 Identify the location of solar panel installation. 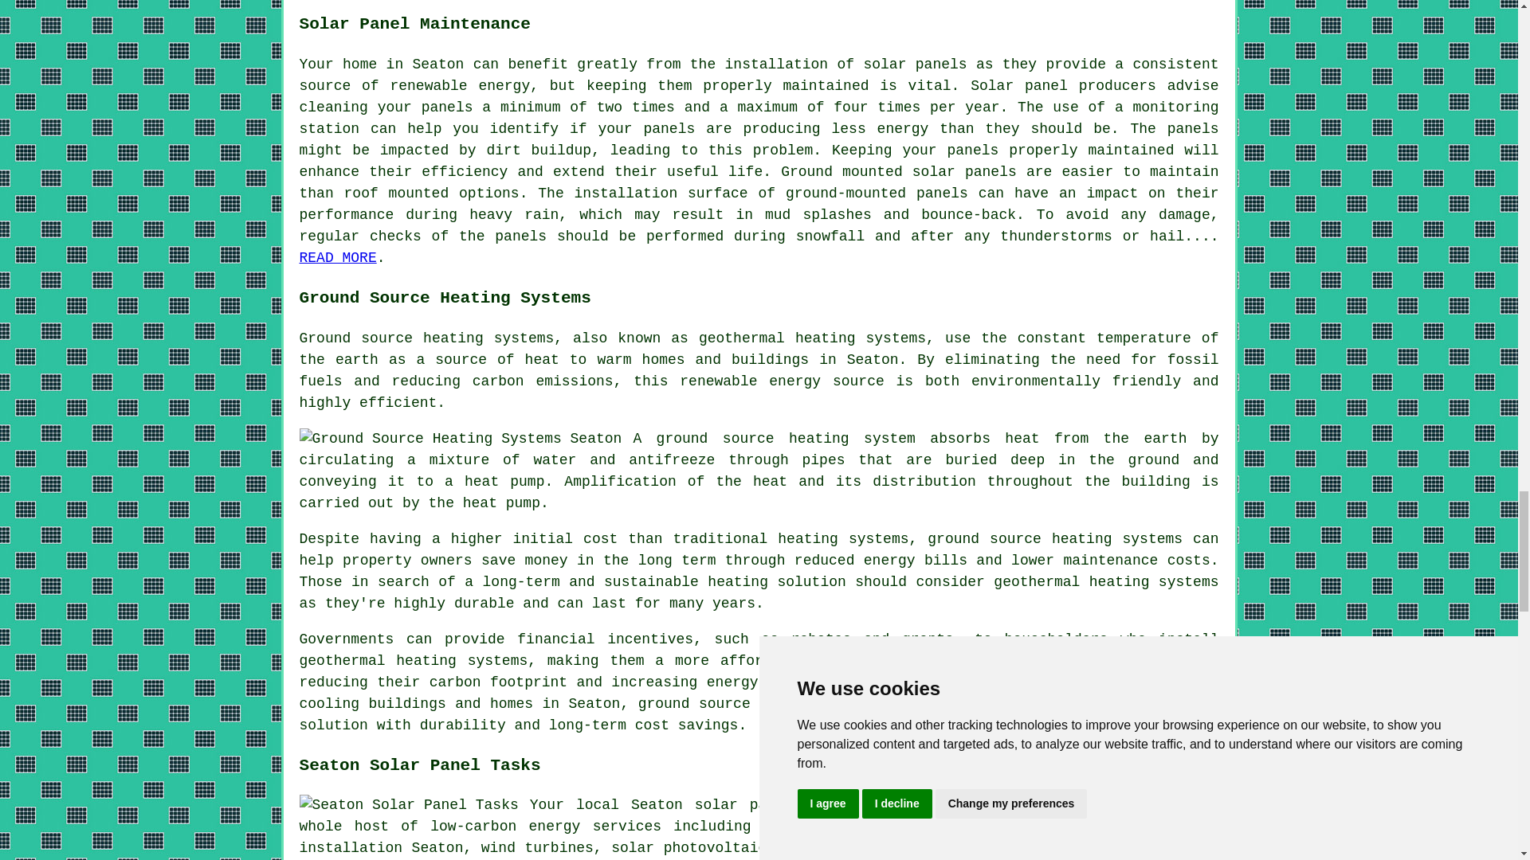
(759, 837).